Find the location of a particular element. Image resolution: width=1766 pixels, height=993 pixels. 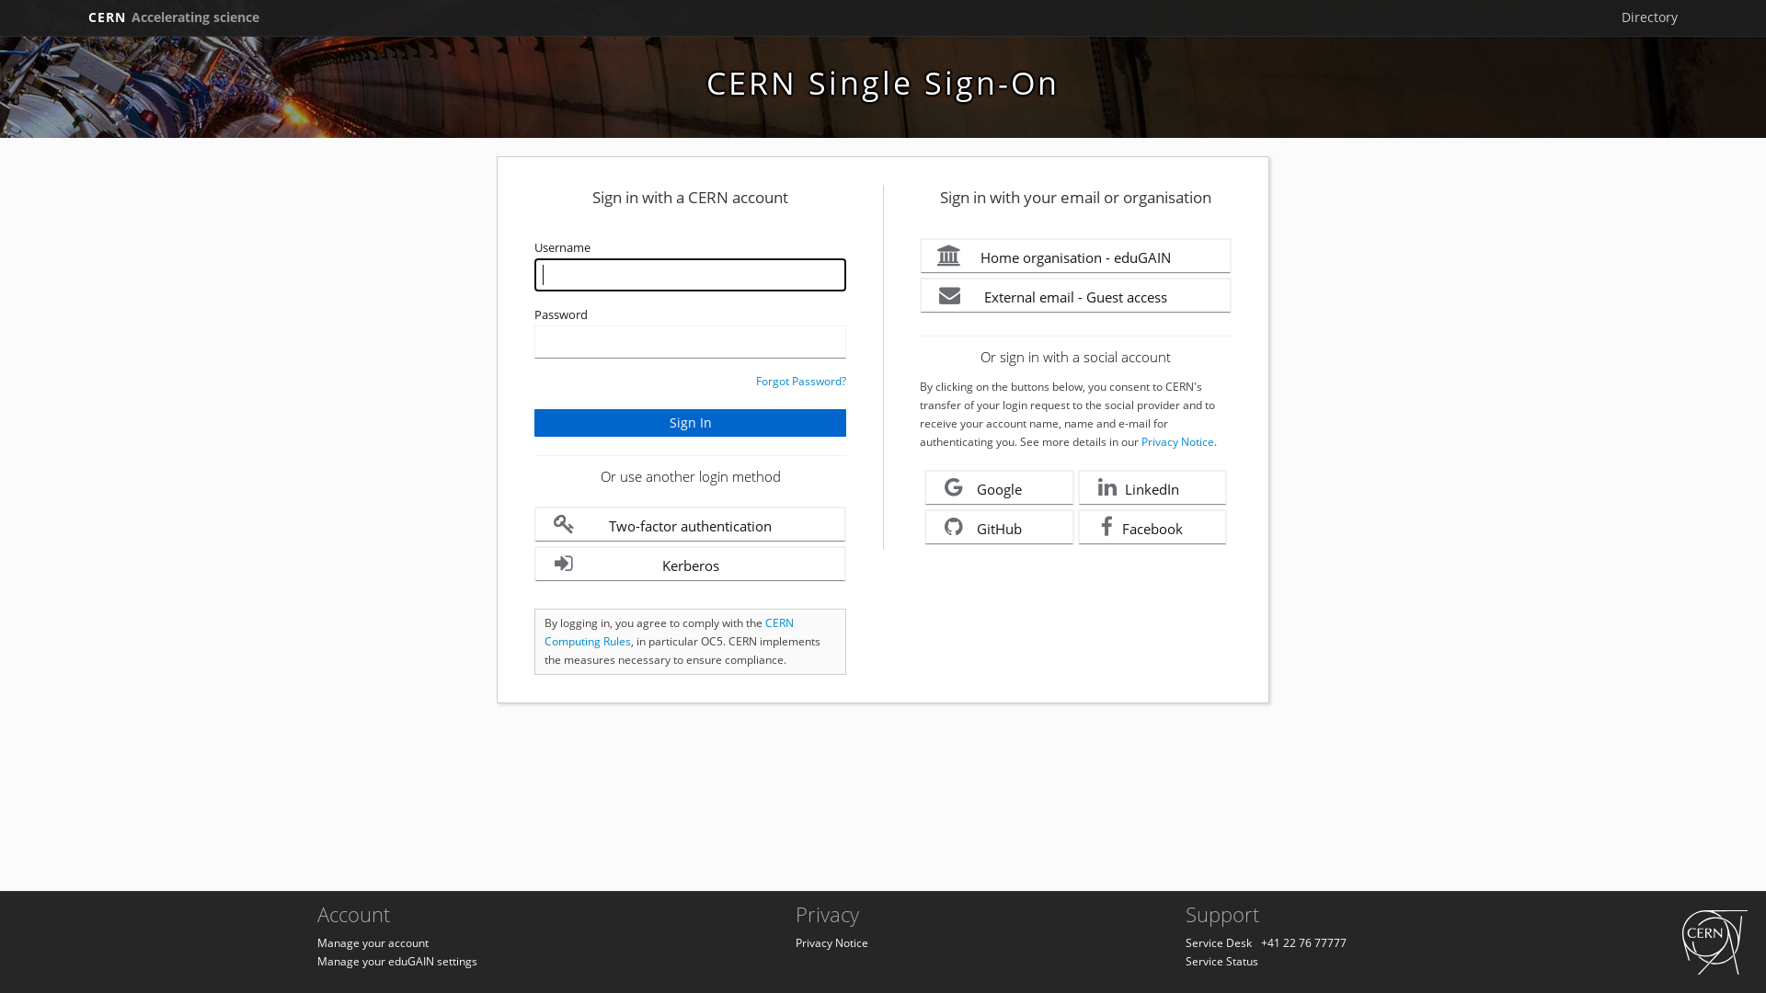

Sign In is located at coordinates (690, 423).